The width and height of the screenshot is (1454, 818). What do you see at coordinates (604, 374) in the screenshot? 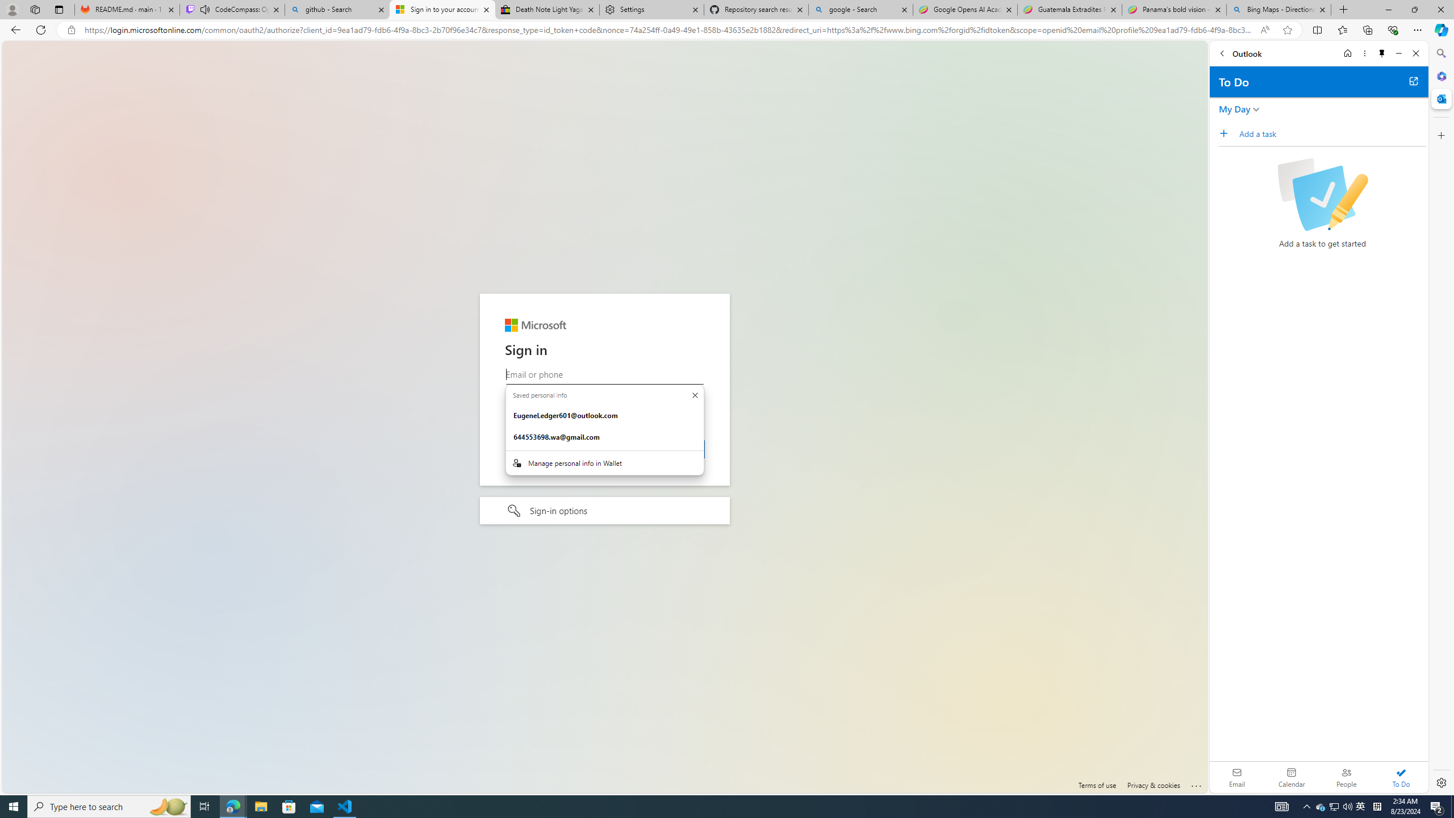
I see `Enter your email or phone` at bounding box center [604, 374].